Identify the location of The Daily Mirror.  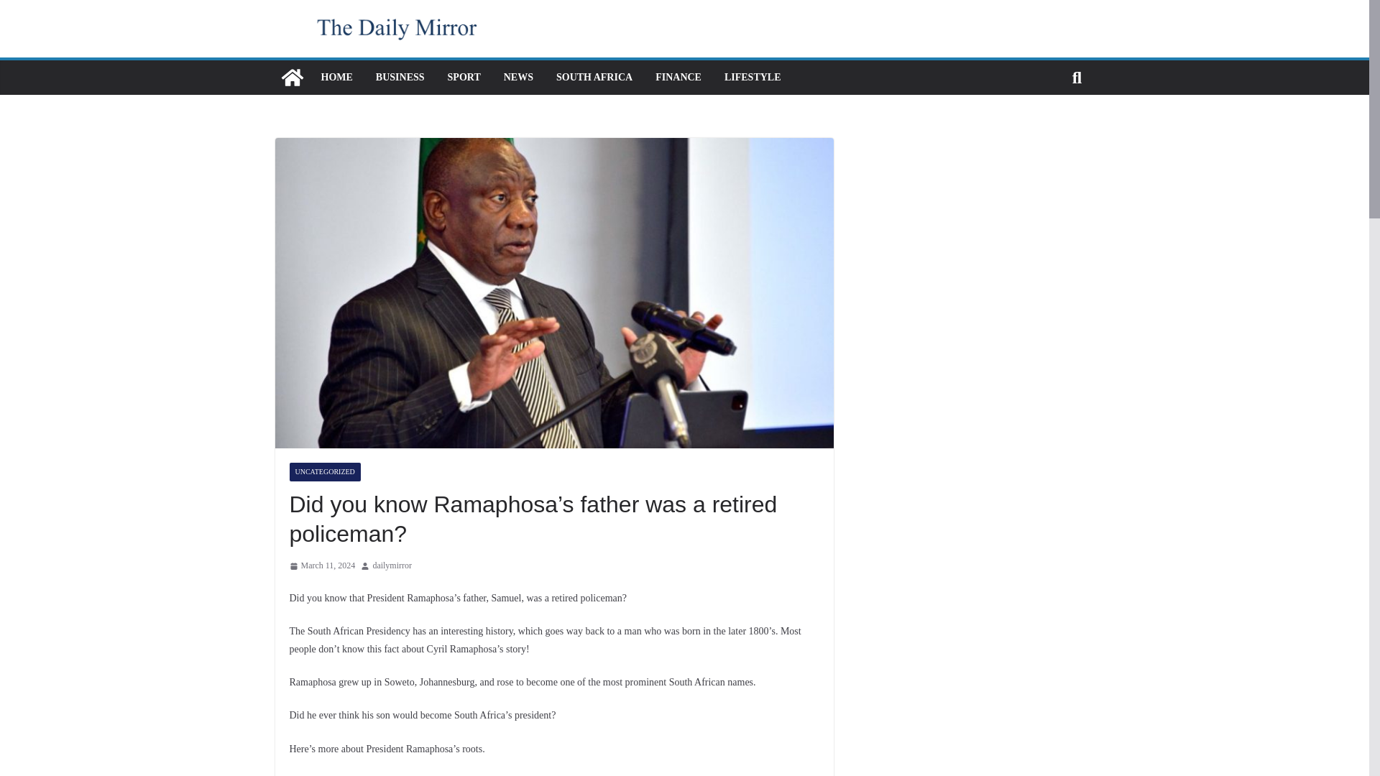
(292, 78).